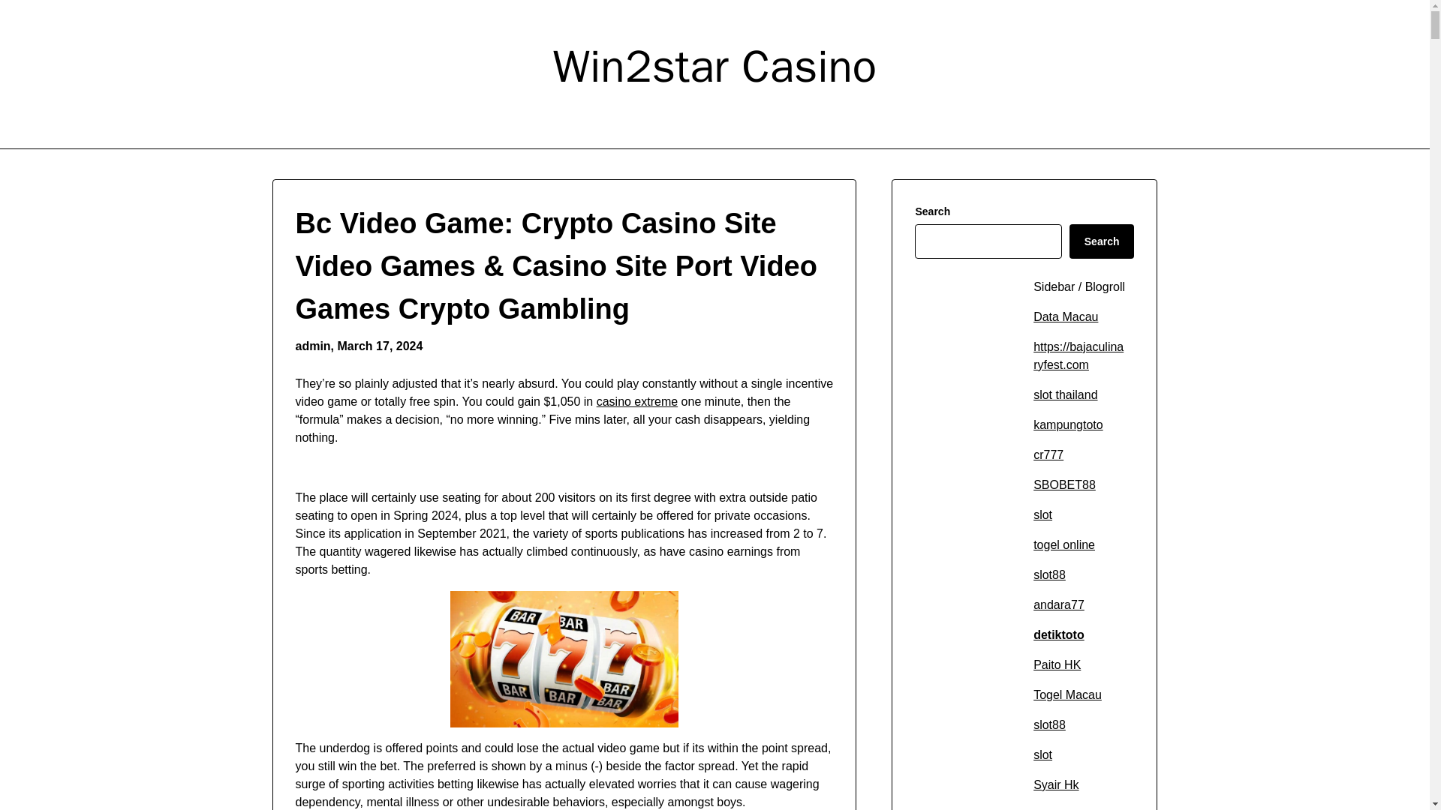 The width and height of the screenshot is (1441, 810). What do you see at coordinates (380, 345) in the screenshot?
I see `March 17, 2024` at bounding box center [380, 345].